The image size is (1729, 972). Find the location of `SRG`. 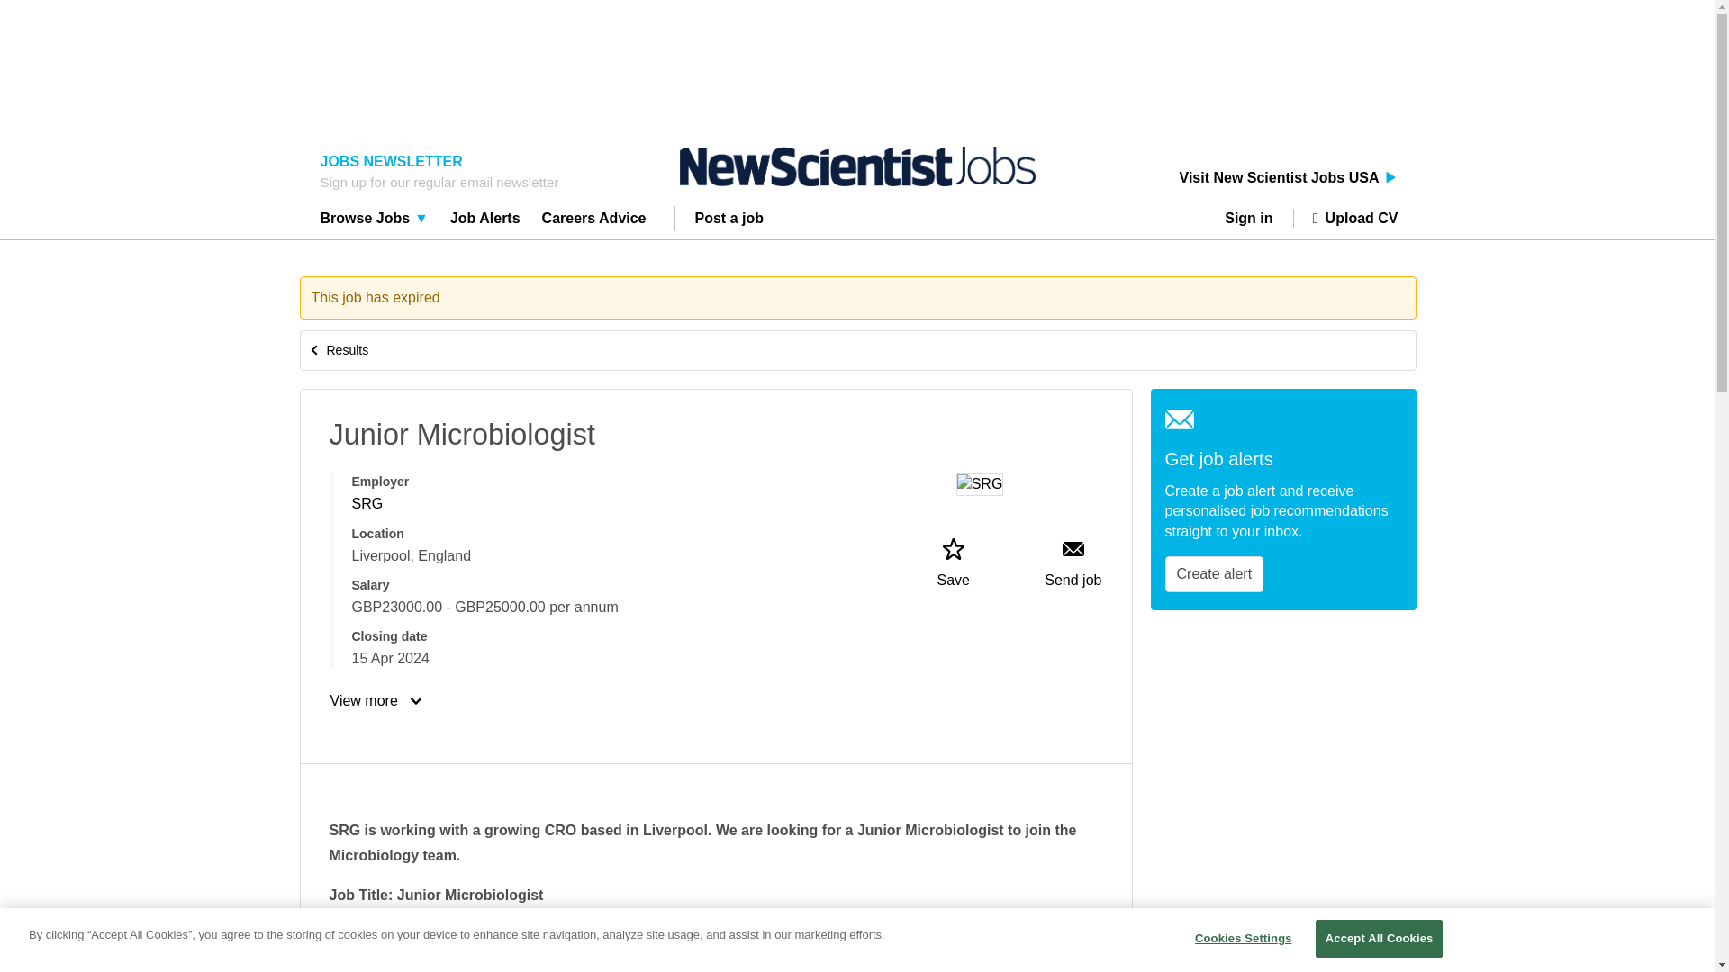

SRG is located at coordinates (366, 503).